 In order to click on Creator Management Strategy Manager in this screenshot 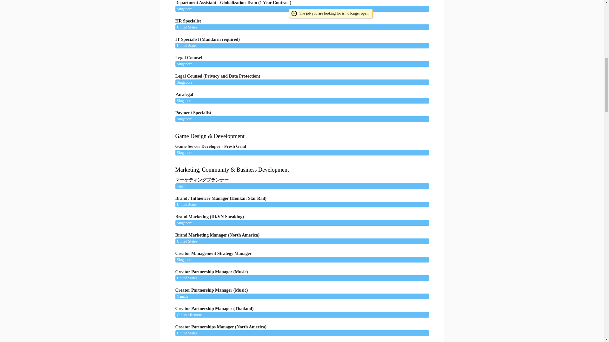, I will do `click(298, 255)`.